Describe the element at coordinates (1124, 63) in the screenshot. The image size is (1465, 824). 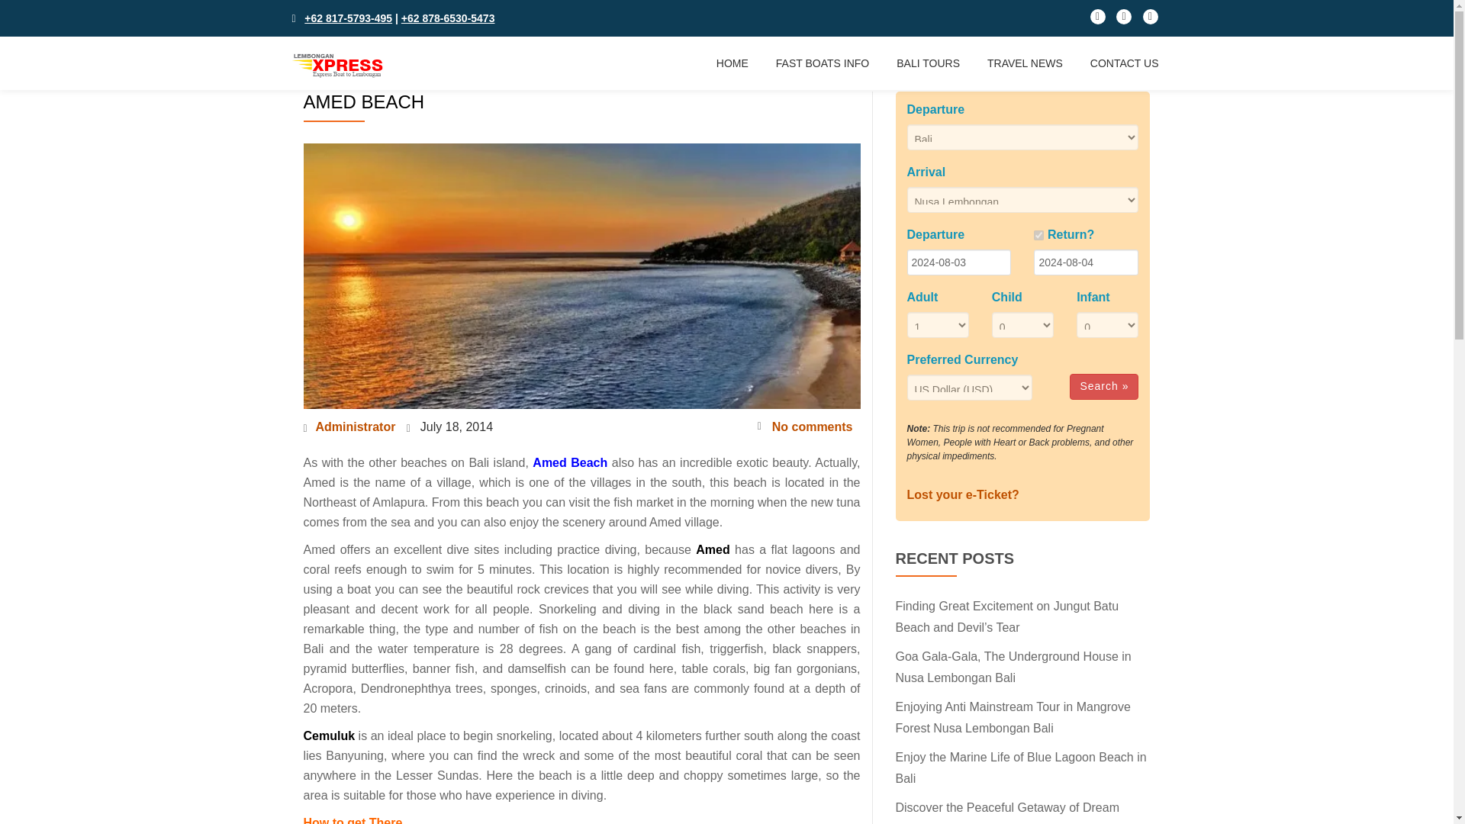
I see `CONTACT US` at that location.